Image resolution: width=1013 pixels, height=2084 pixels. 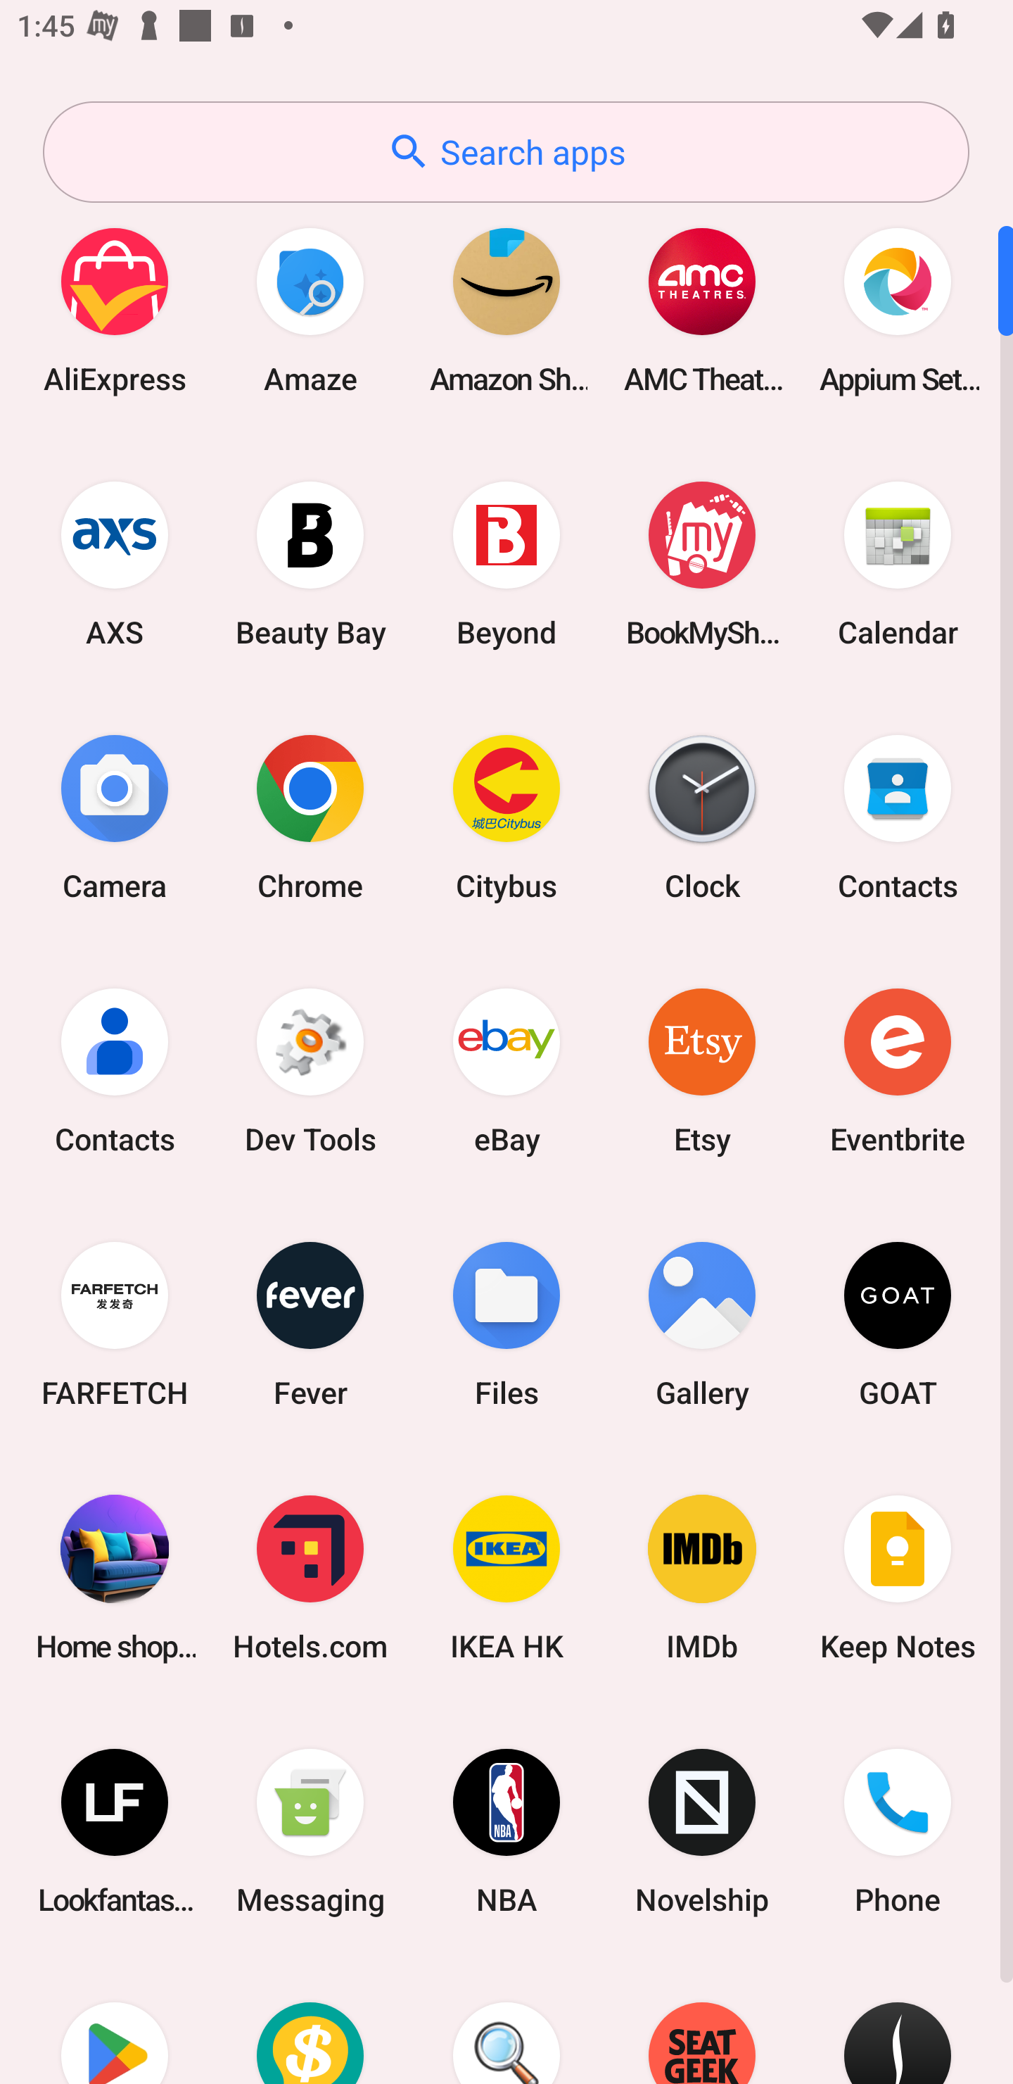 I want to click on Contacts, so click(x=898, y=817).